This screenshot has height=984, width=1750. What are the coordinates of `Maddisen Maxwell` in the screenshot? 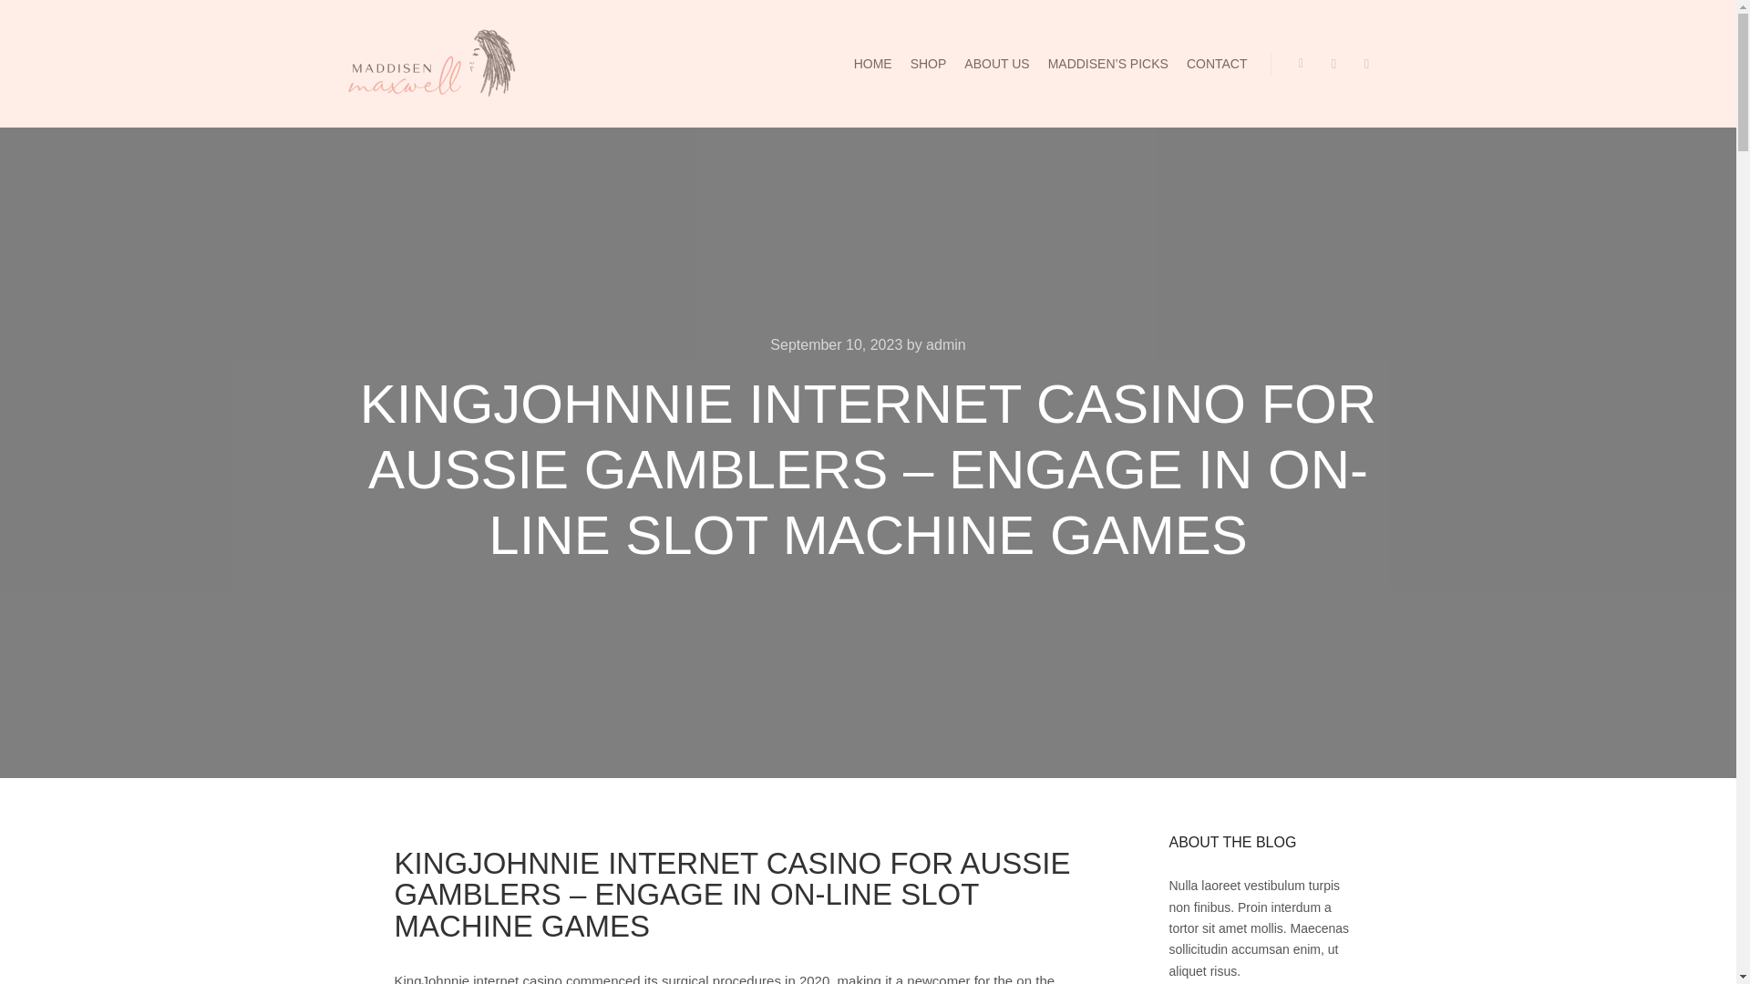 It's located at (430, 64).